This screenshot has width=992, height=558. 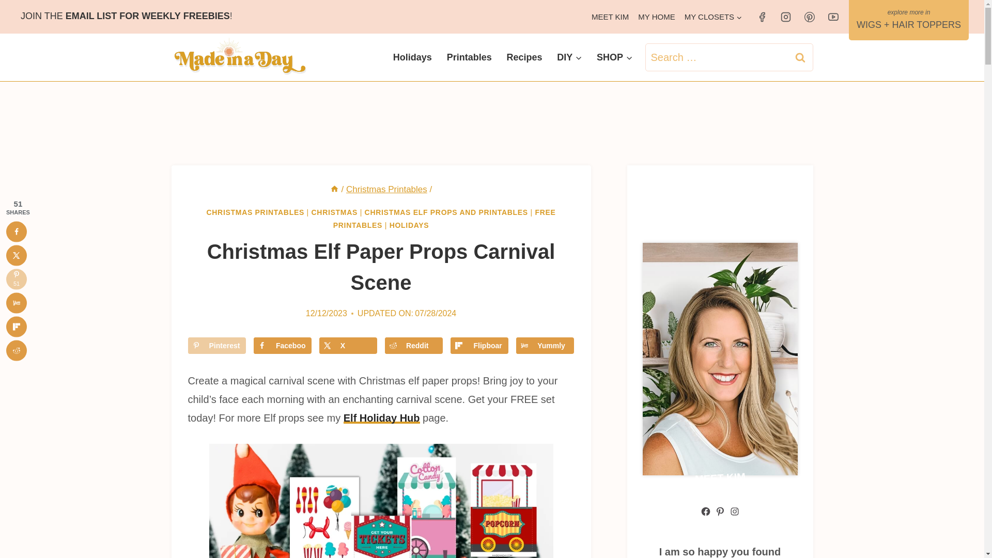 I want to click on MY HOME, so click(x=656, y=17).